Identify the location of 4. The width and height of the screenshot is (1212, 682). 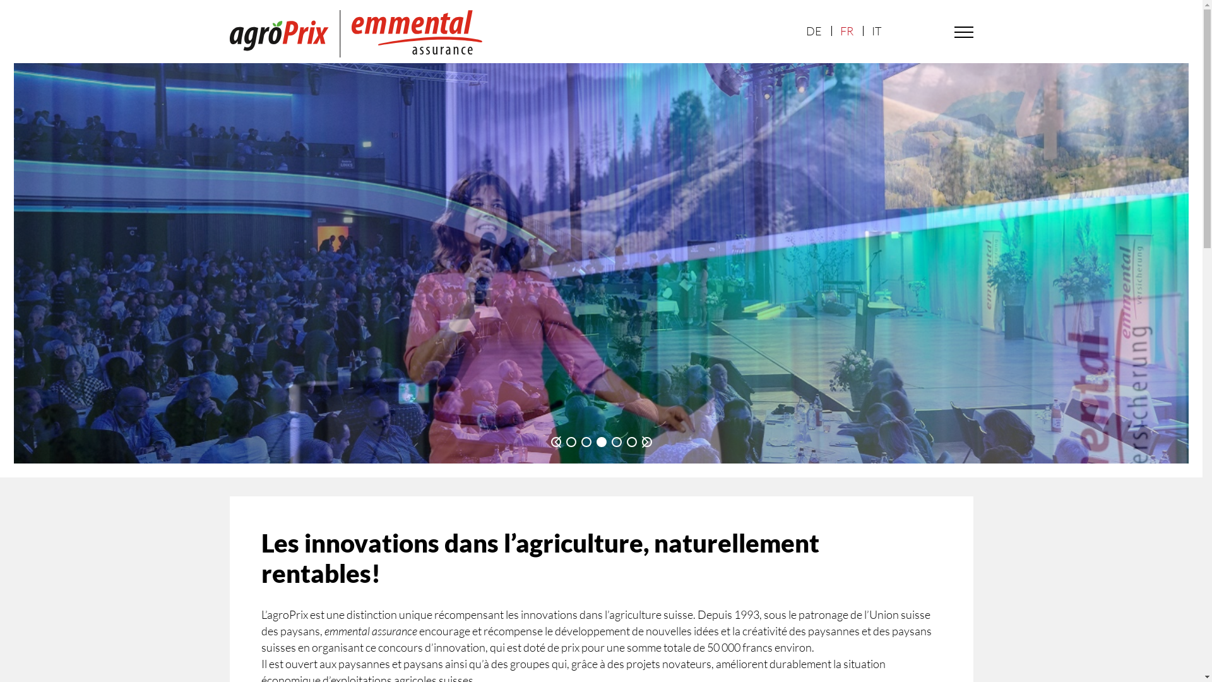
(601, 442).